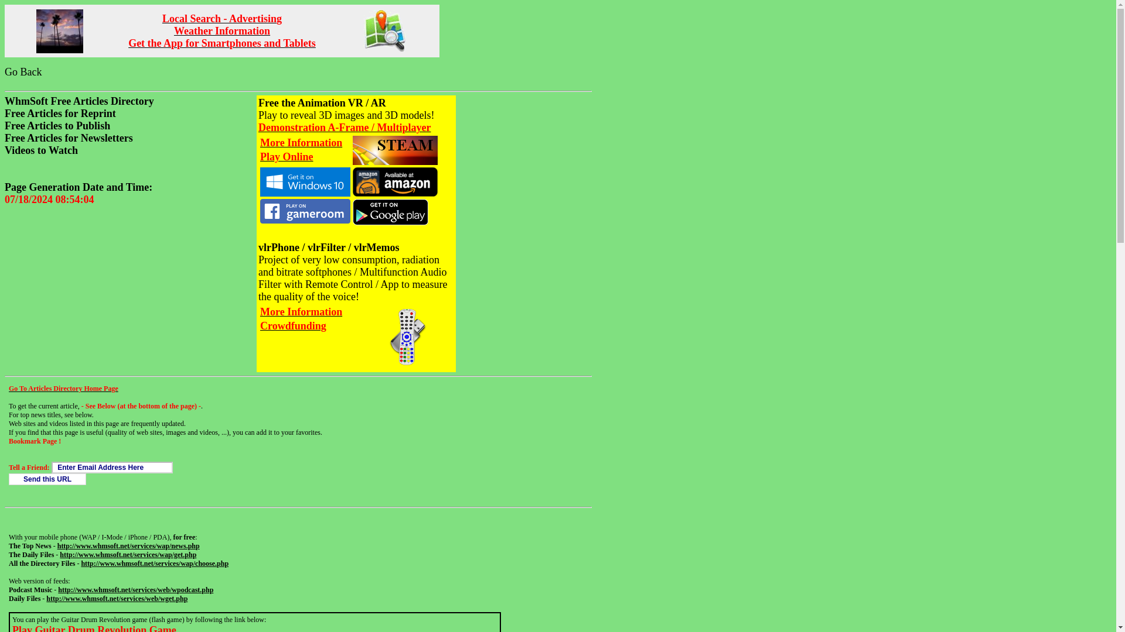  Describe the element at coordinates (221, 44) in the screenshot. I see `Get the App for Smartphones and Tablets` at that location.